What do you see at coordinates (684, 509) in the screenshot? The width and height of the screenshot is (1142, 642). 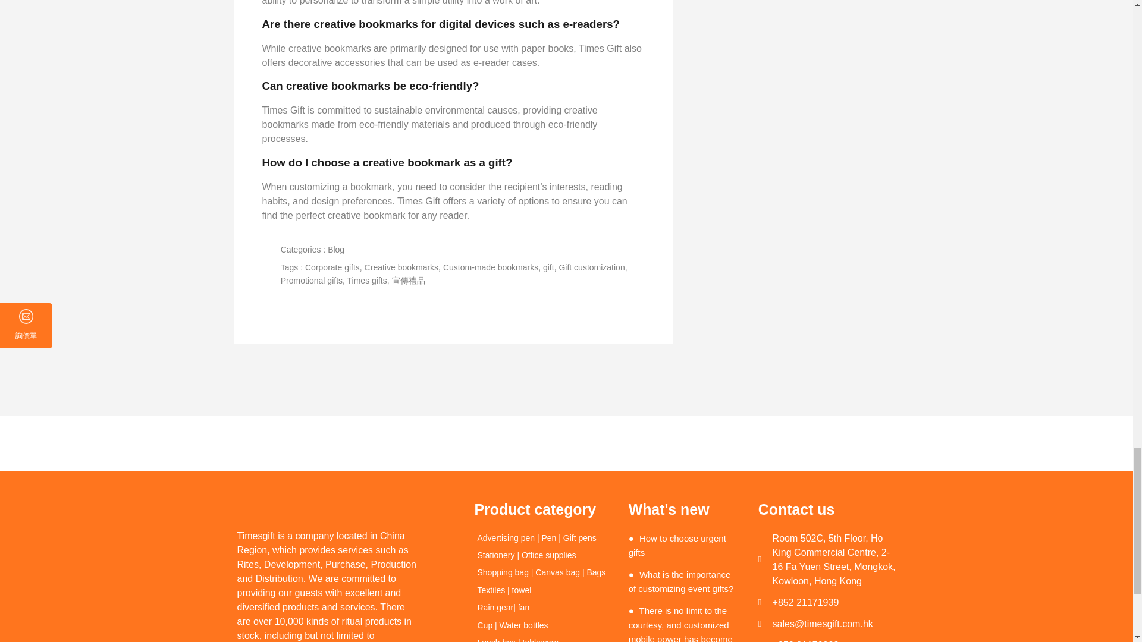 I see `What's new` at bounding box center [684, 509].